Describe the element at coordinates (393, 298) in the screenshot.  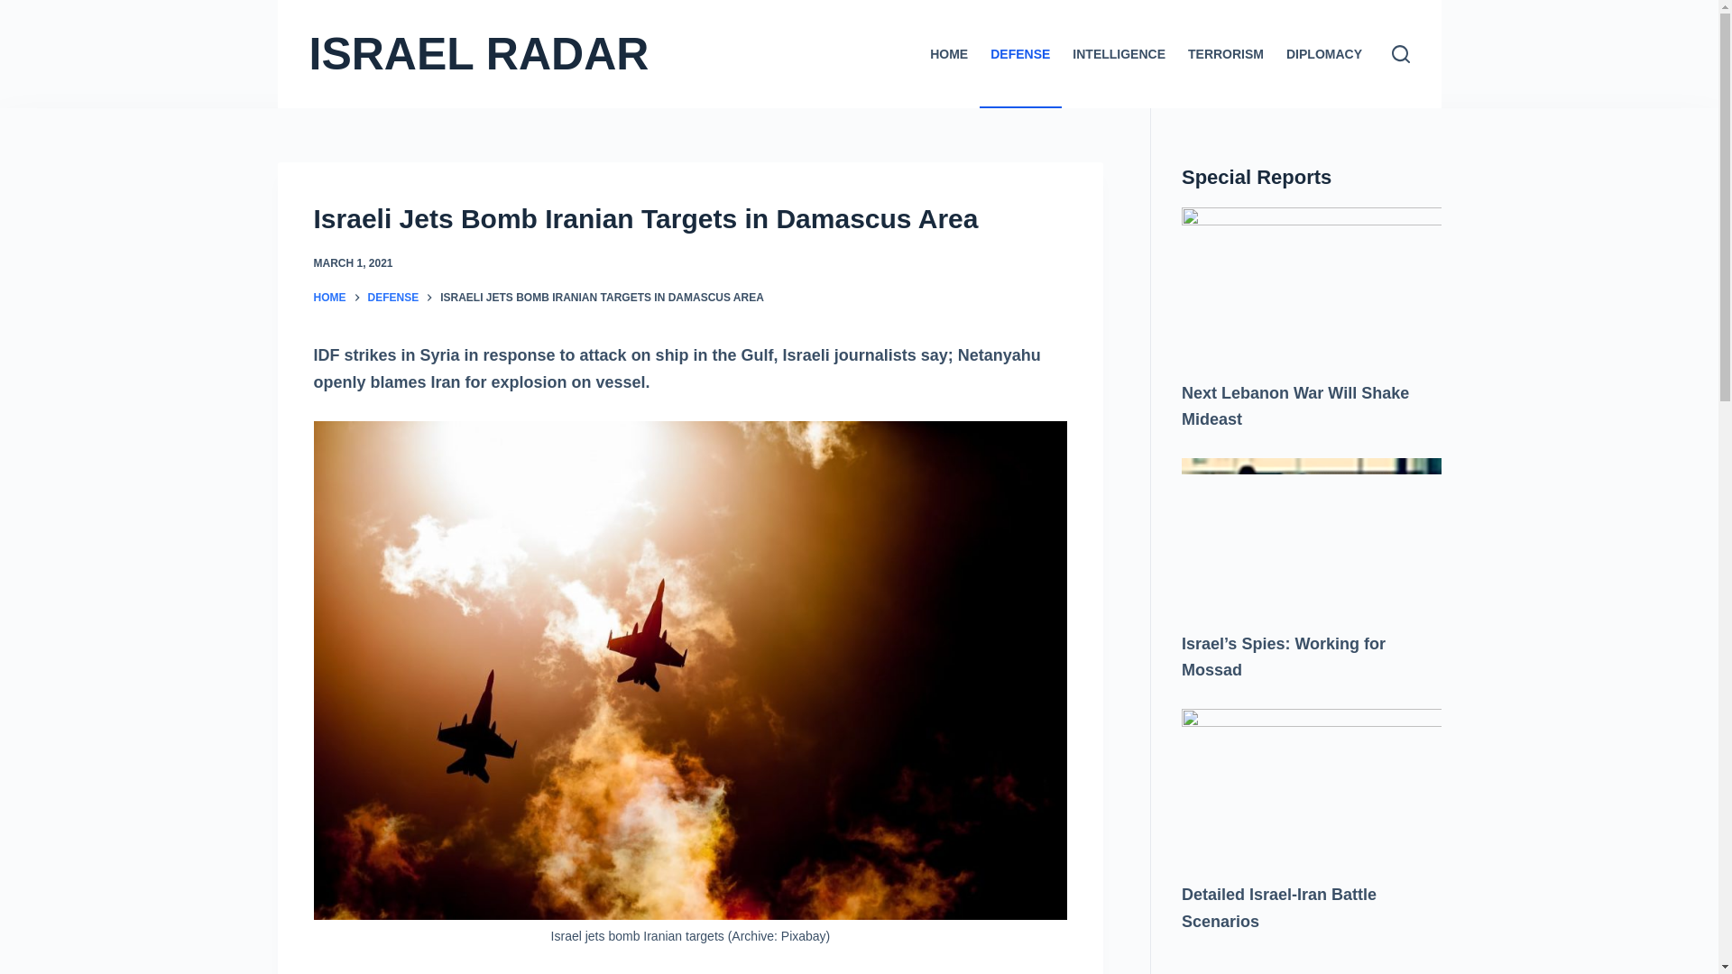
I see `DEFENSE` at that location.